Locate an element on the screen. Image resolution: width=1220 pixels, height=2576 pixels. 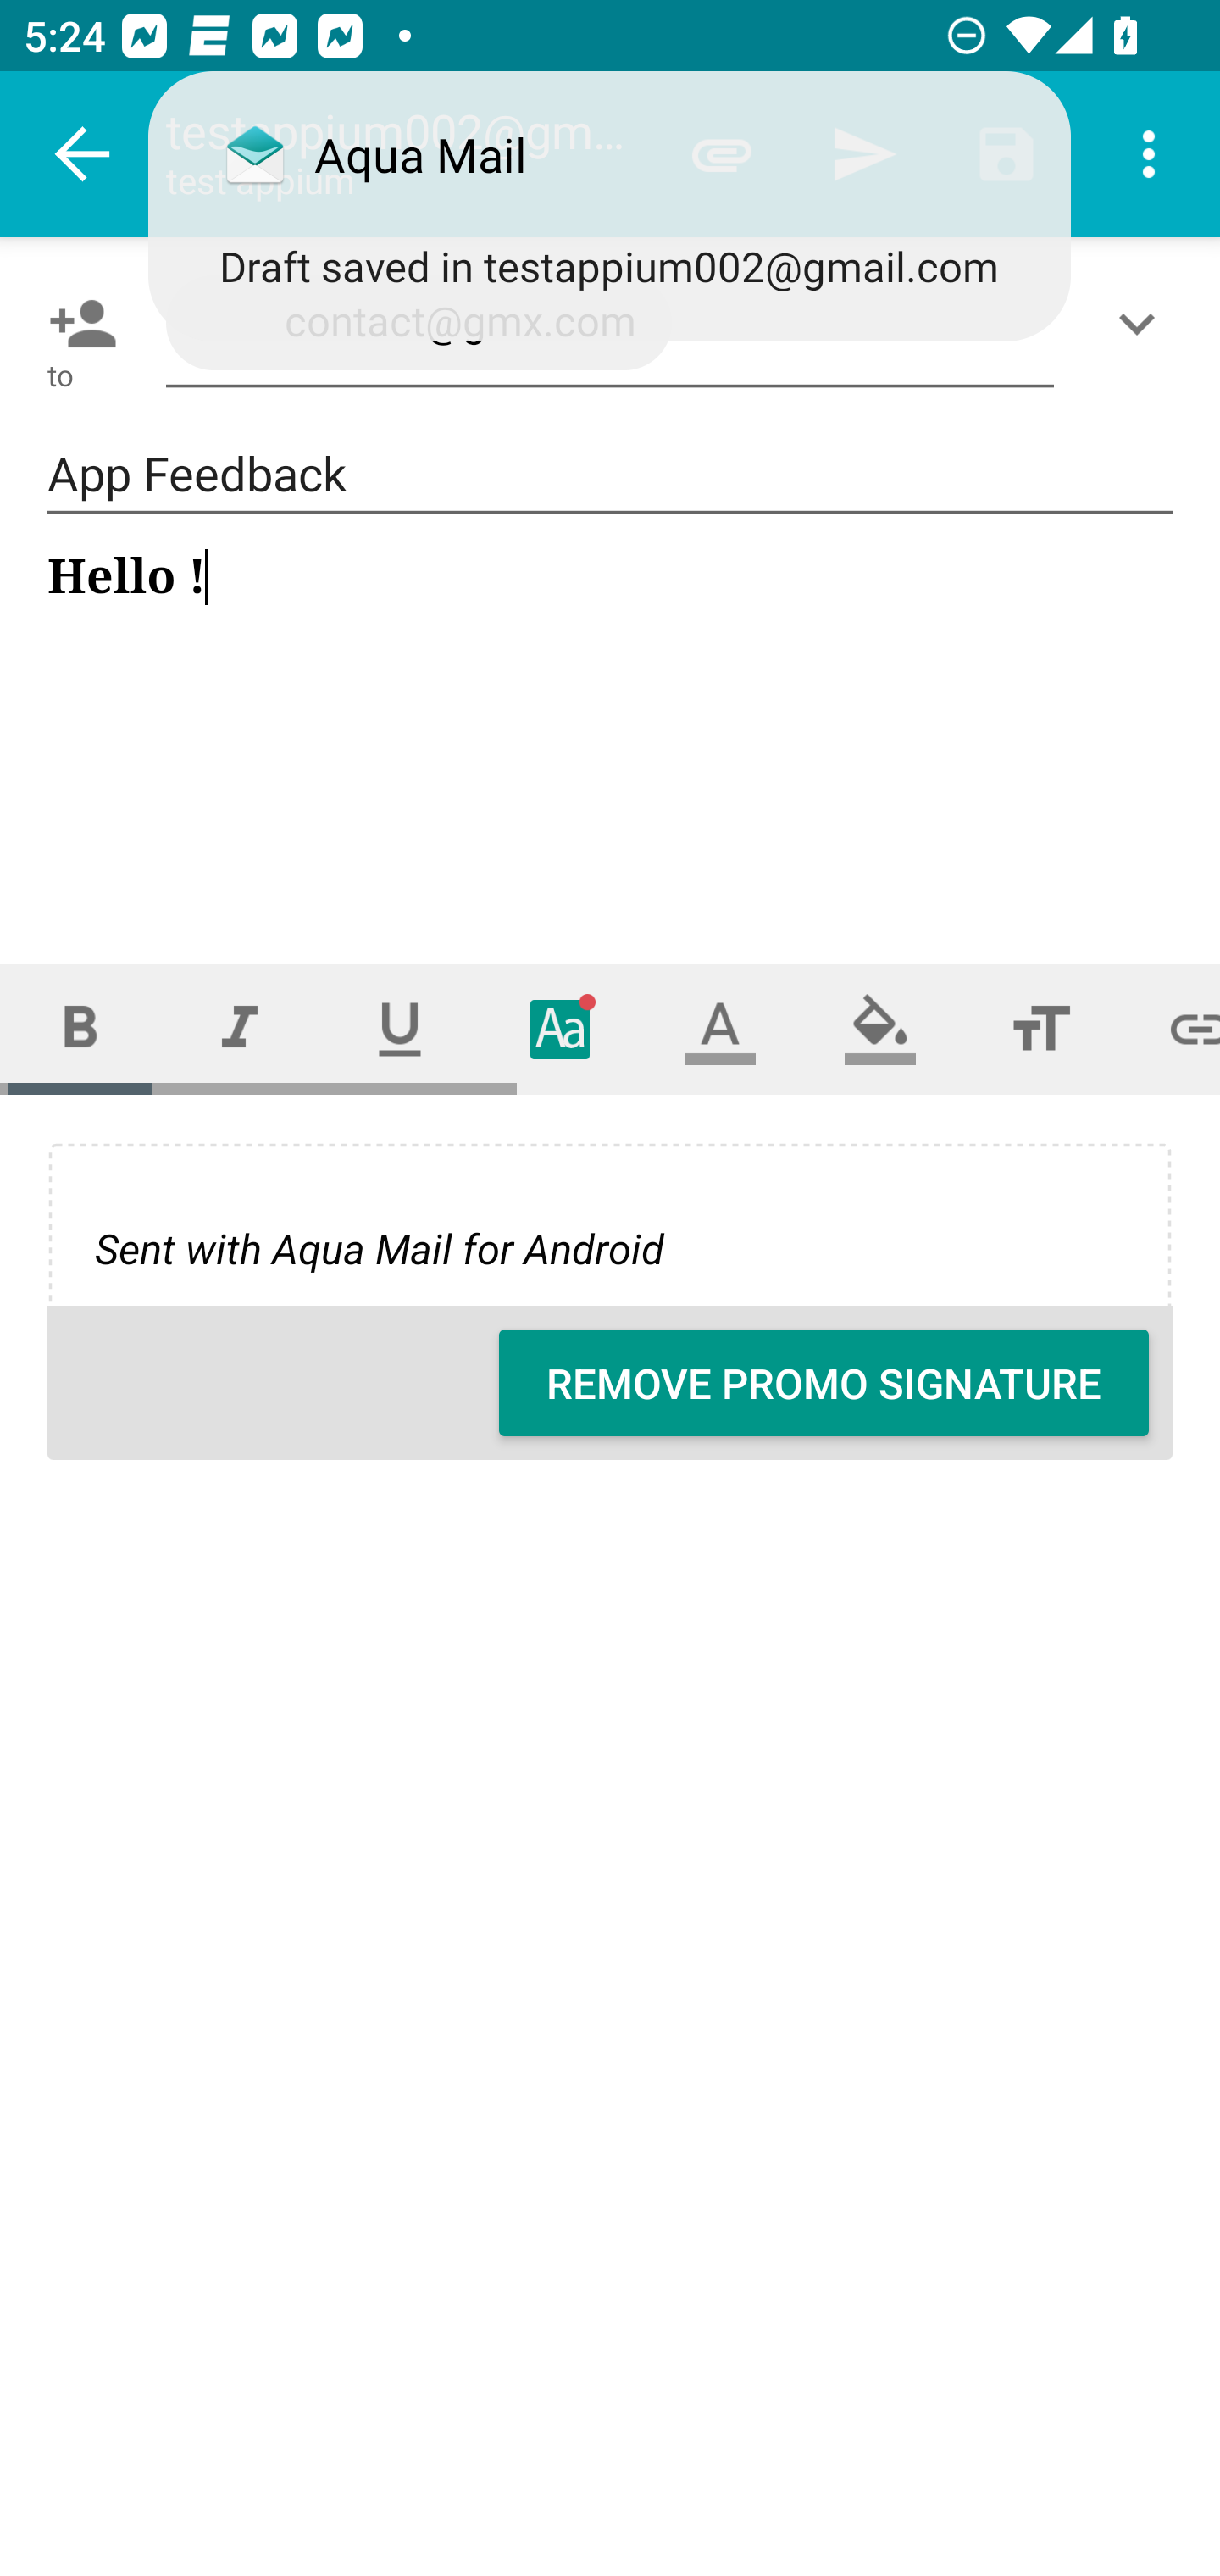
REMOVE PROMO SIGNATURE is located at coordinates (823, 1383).